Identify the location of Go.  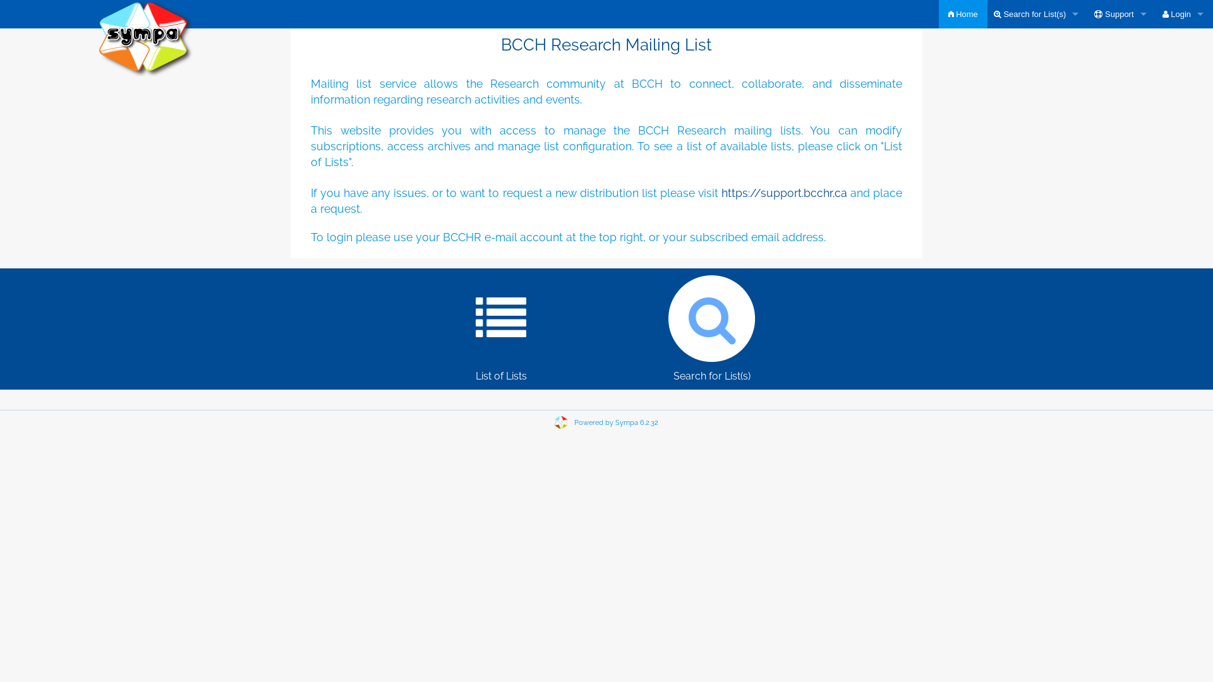
(1180, 118).